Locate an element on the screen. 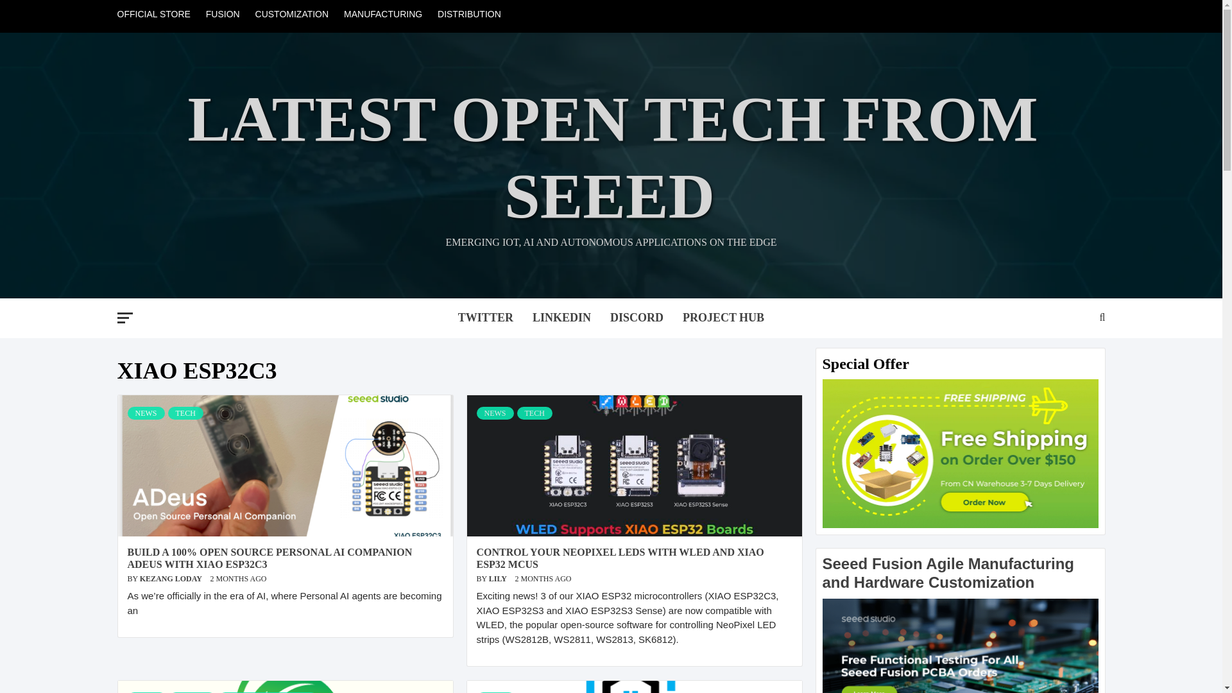 This screenshot has height=693, width=1232. MANUFACTURING is located at coordinates (383, 14).